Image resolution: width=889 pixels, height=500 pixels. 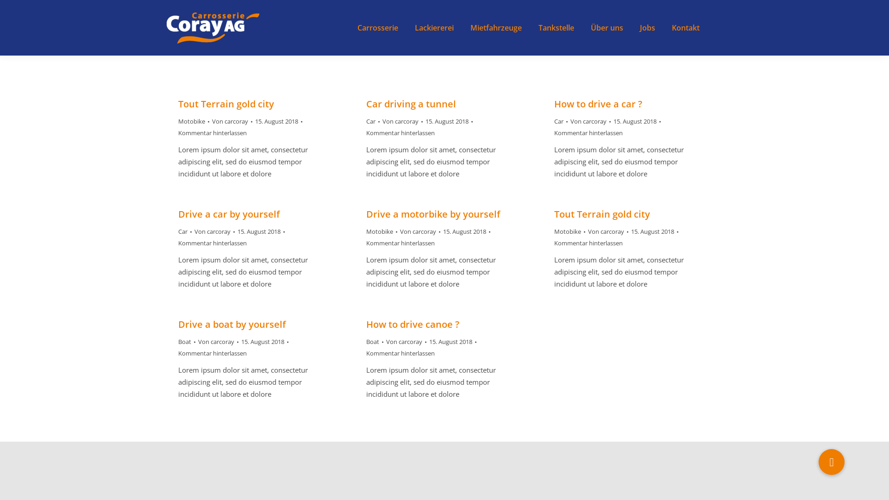 What do you see at coordinates (647, 28) in the screenshot?
I see `Jobs` at bounding box center [647, 28].